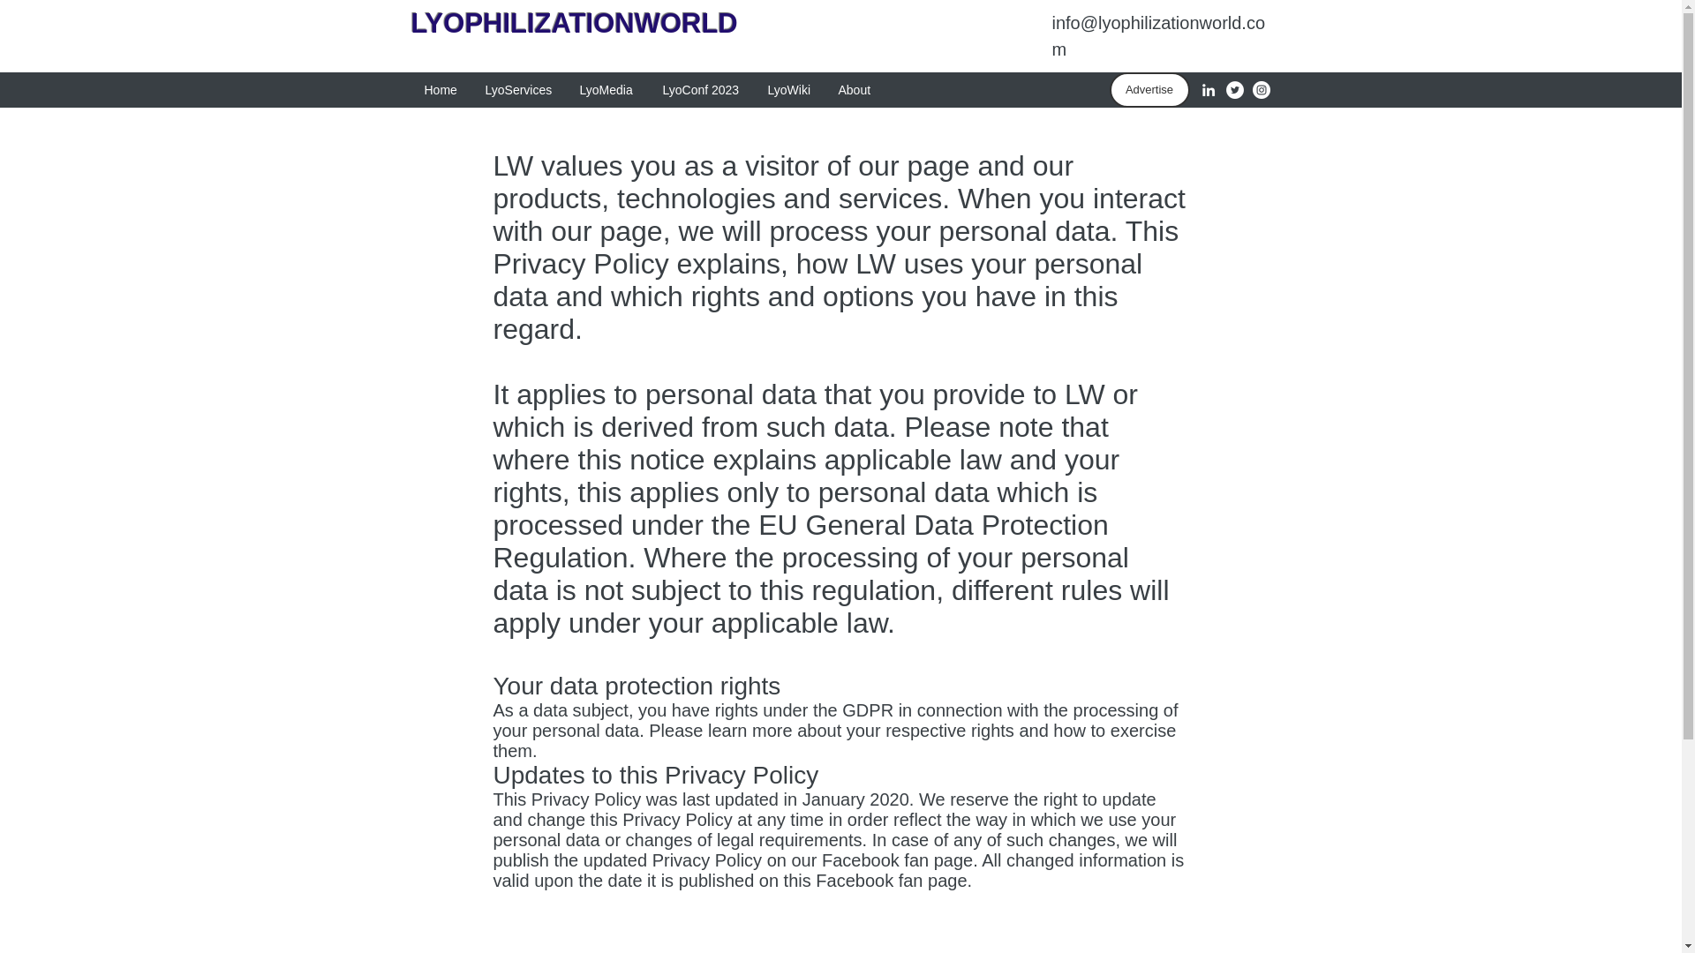  What do you see at coordinates (518, 90) in the screenshot?
I see `LyoServices` at bounding box center [518, 90].